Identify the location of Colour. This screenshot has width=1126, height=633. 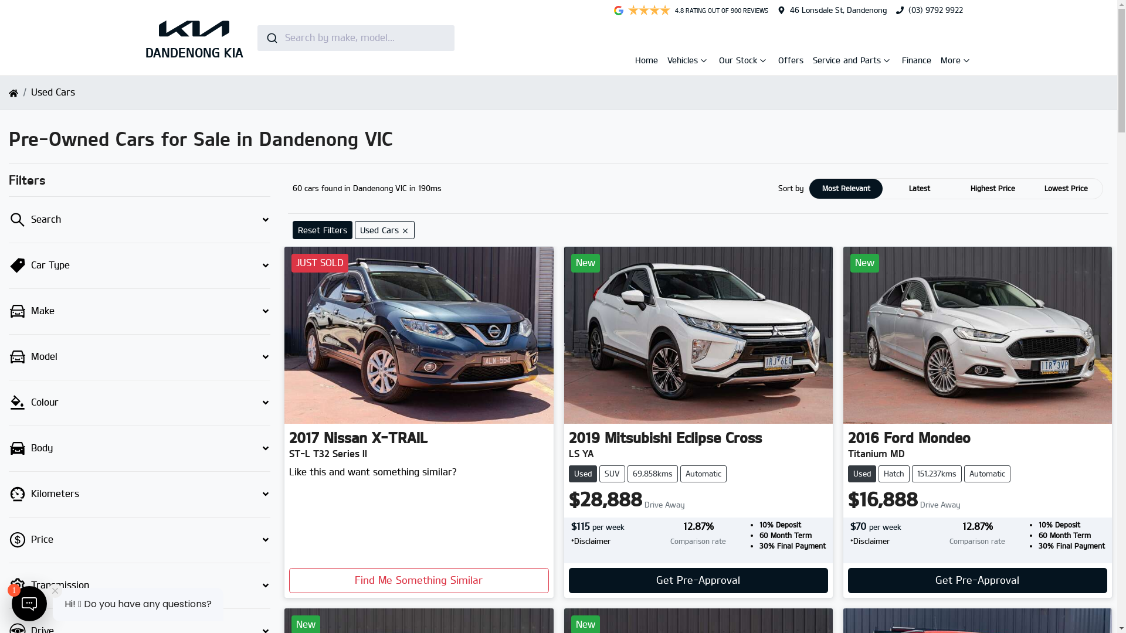
(140, 403).